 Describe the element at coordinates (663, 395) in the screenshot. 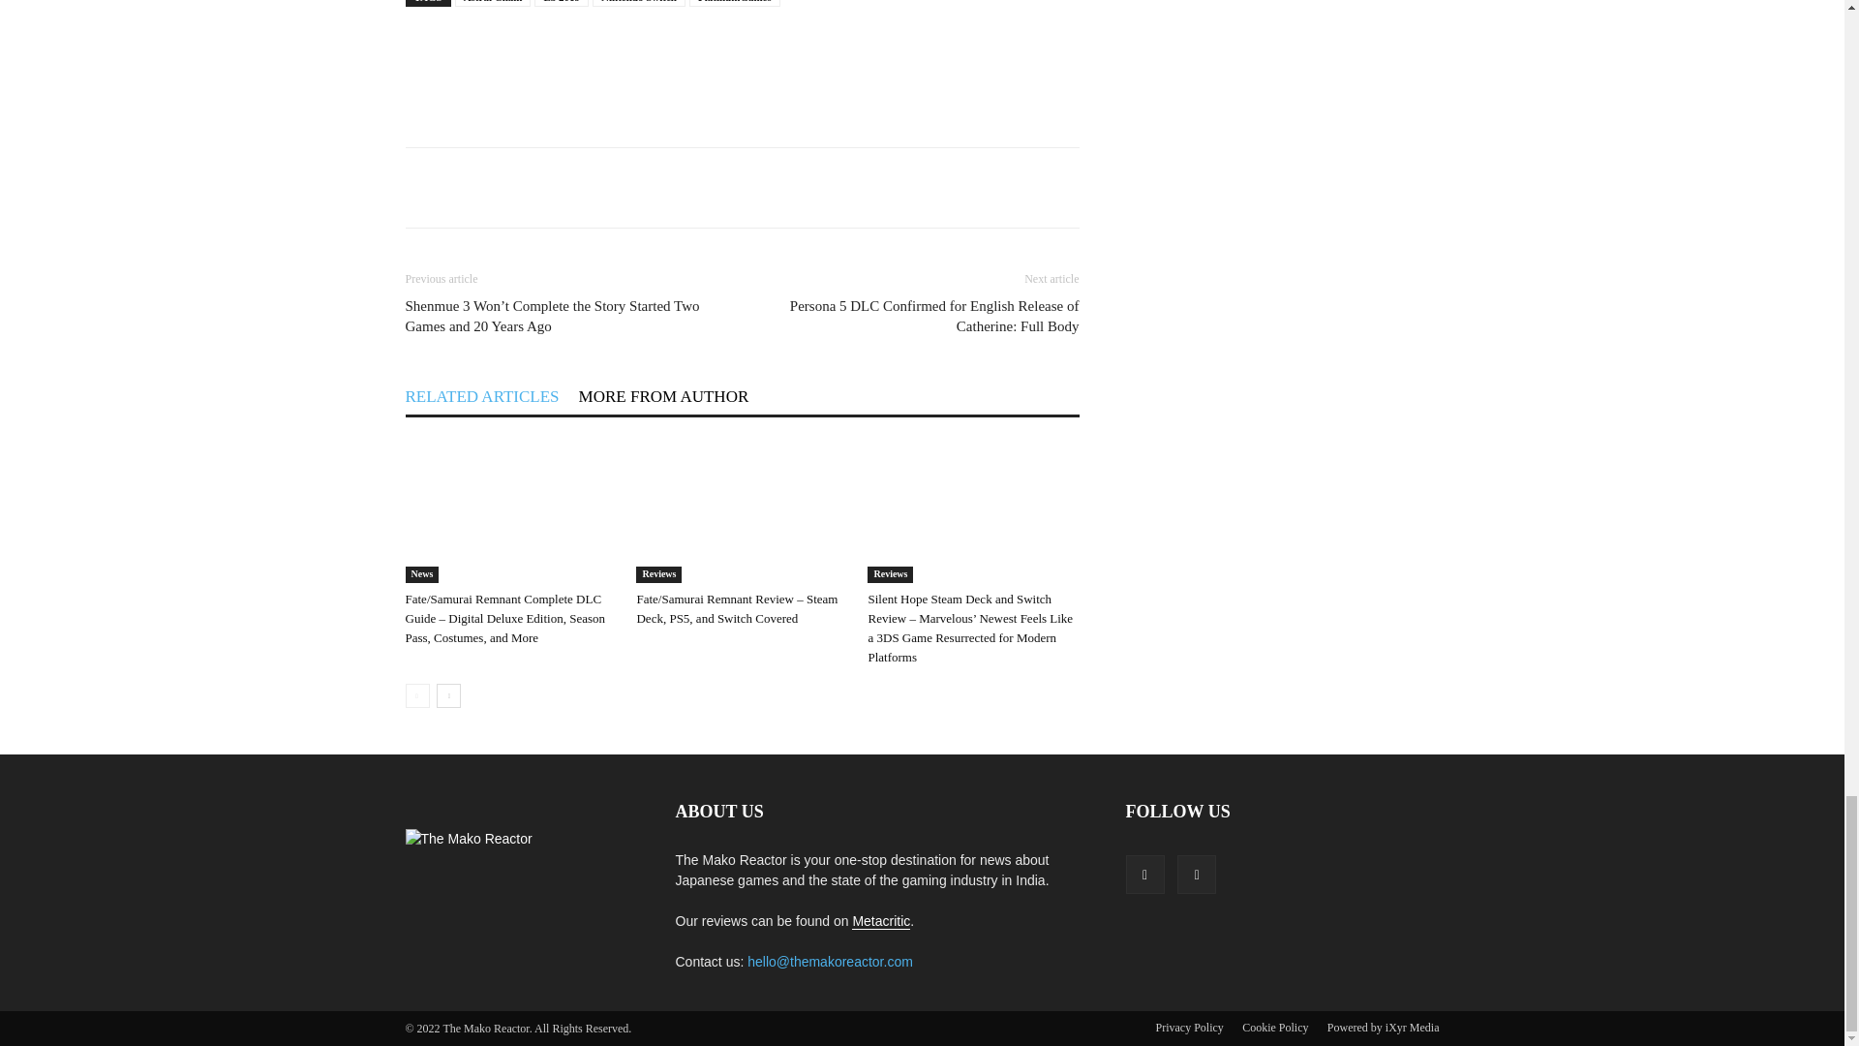

I see `MORE FROM AUTHOR` at that location.